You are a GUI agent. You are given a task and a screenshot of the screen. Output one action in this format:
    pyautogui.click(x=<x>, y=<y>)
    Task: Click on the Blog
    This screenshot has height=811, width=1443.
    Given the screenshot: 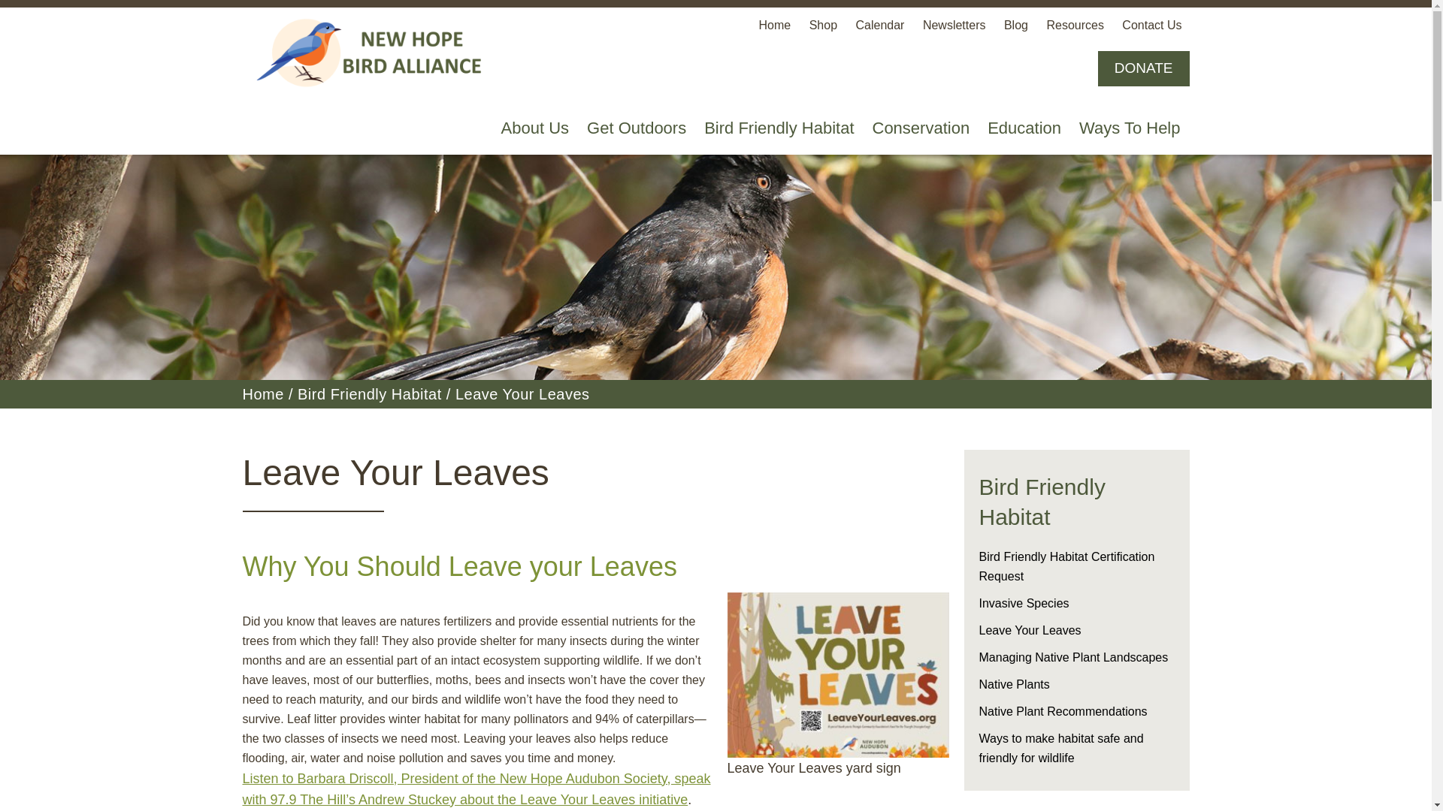 What is the action you would take?
    pyautogui.click(x=1016, y=25)
    